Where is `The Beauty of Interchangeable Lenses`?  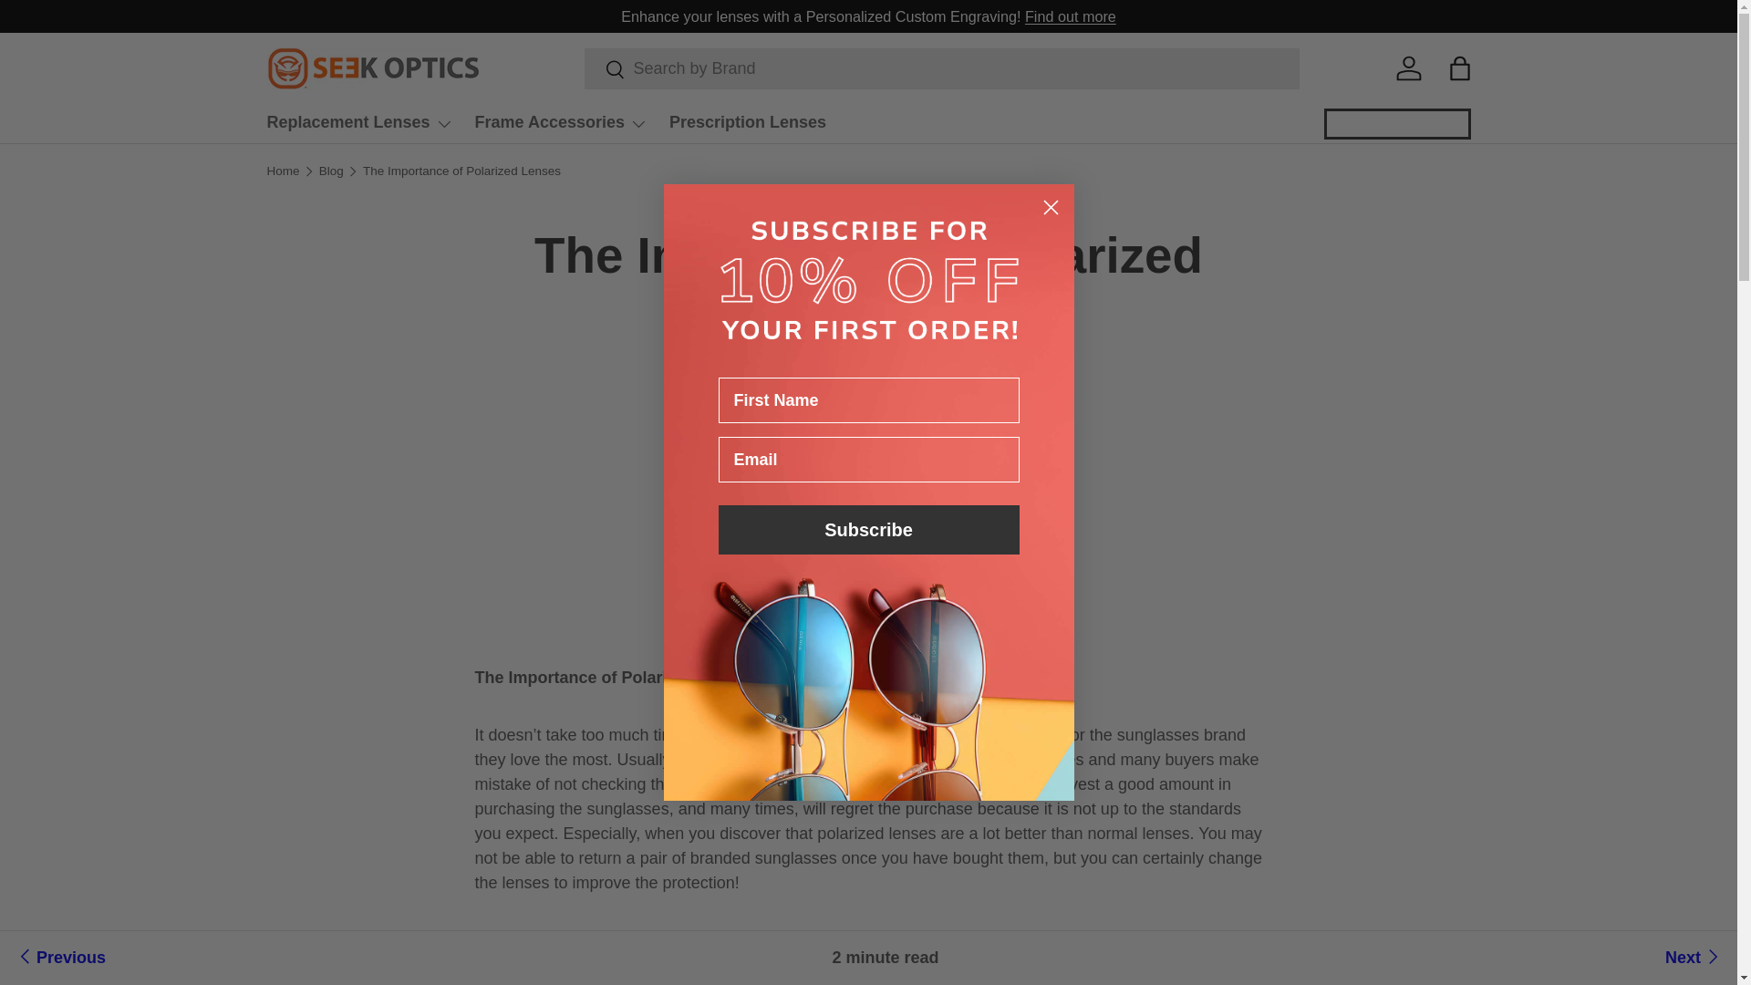
The Beauty of Interchangeable Lenses is located at coordinates (59, 958).